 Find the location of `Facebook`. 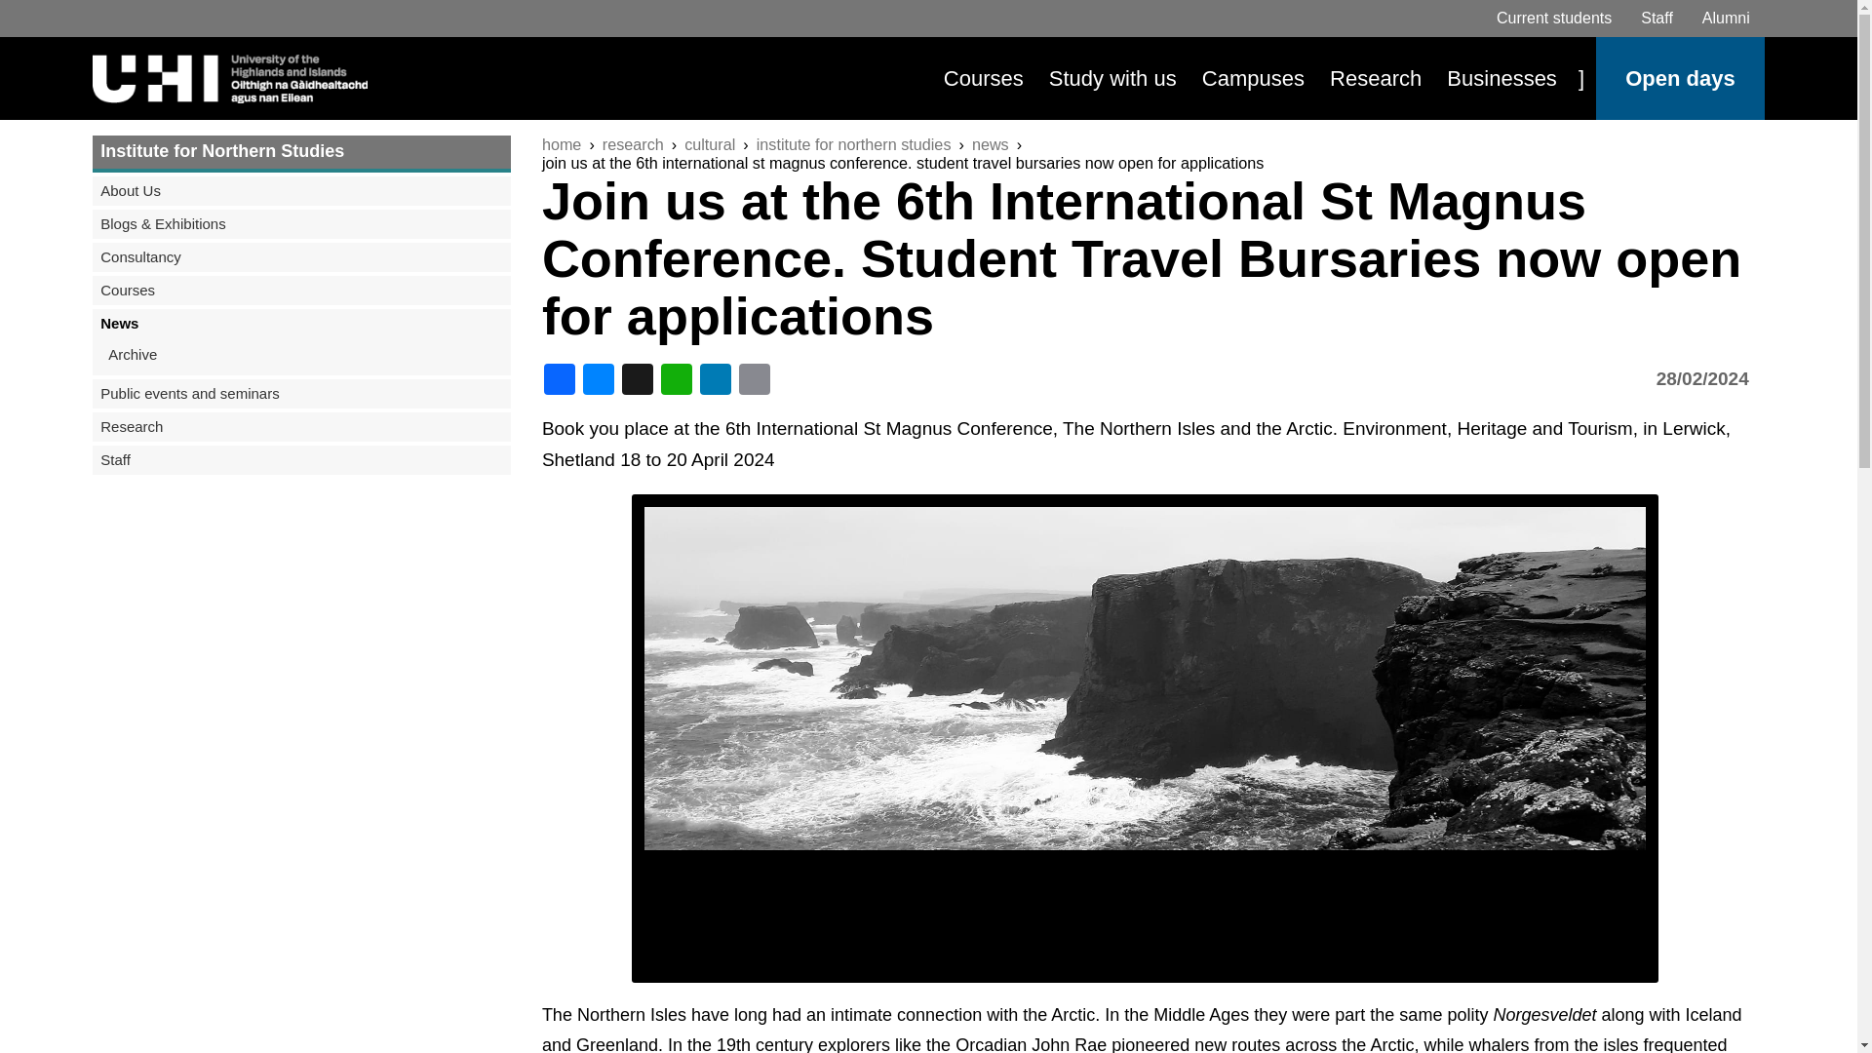

Facebook is located at coordinates (562, 378).